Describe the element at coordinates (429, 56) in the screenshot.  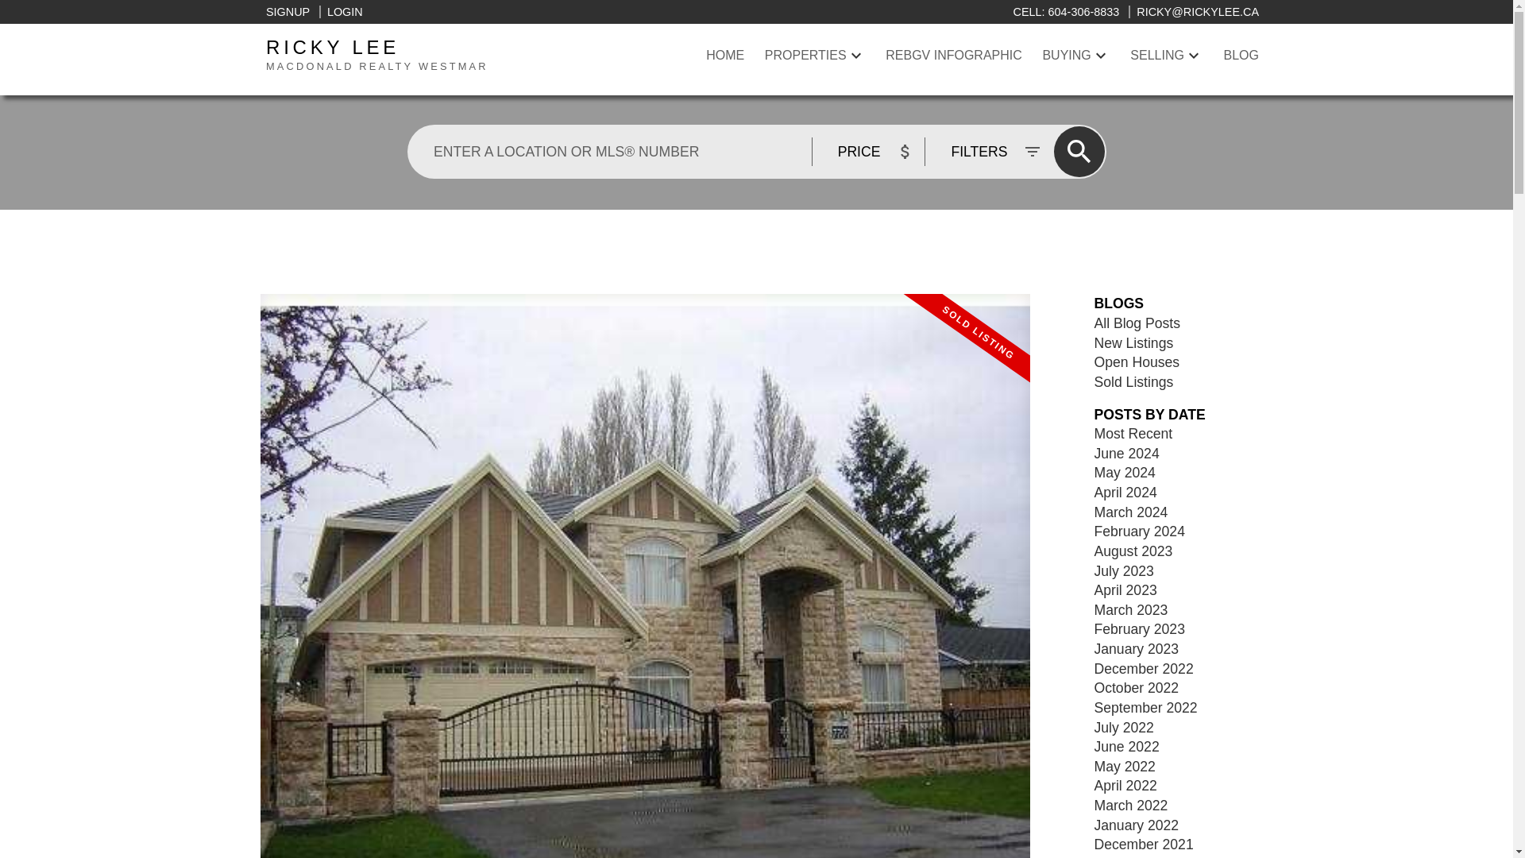
I see `SIGNUP` at that location.